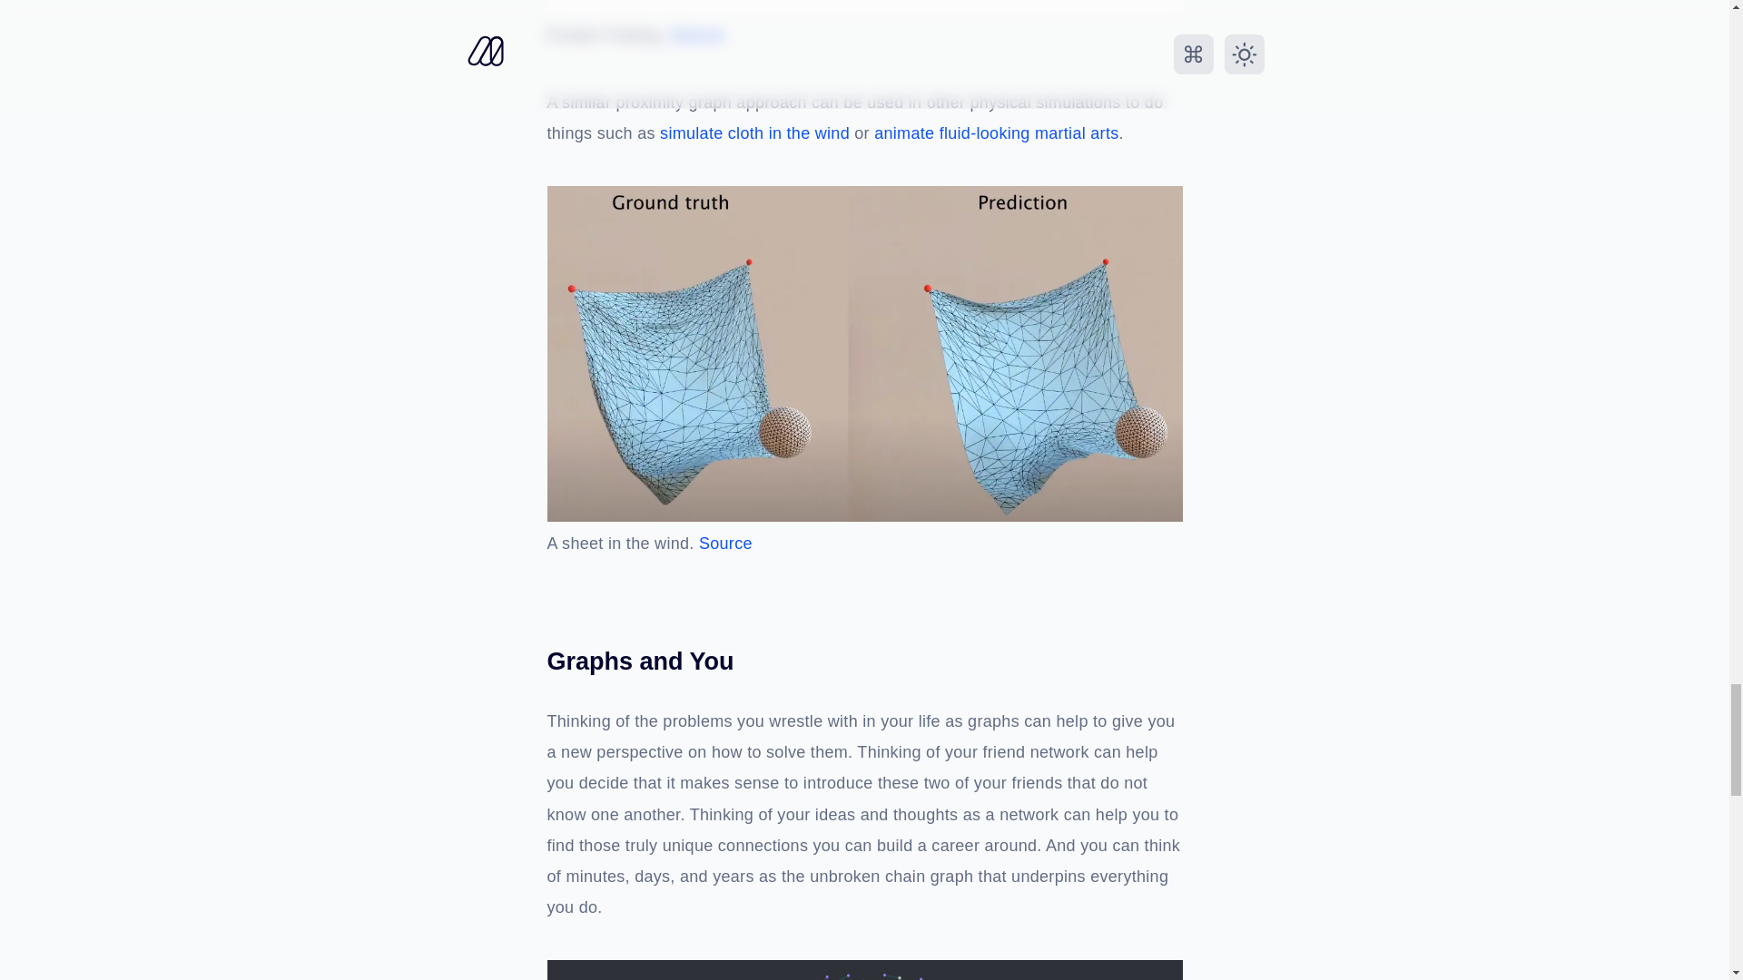 This screenshot has height=980, width=1743. I want to click on animate fluid-looking martial arts, so click(997, 134).